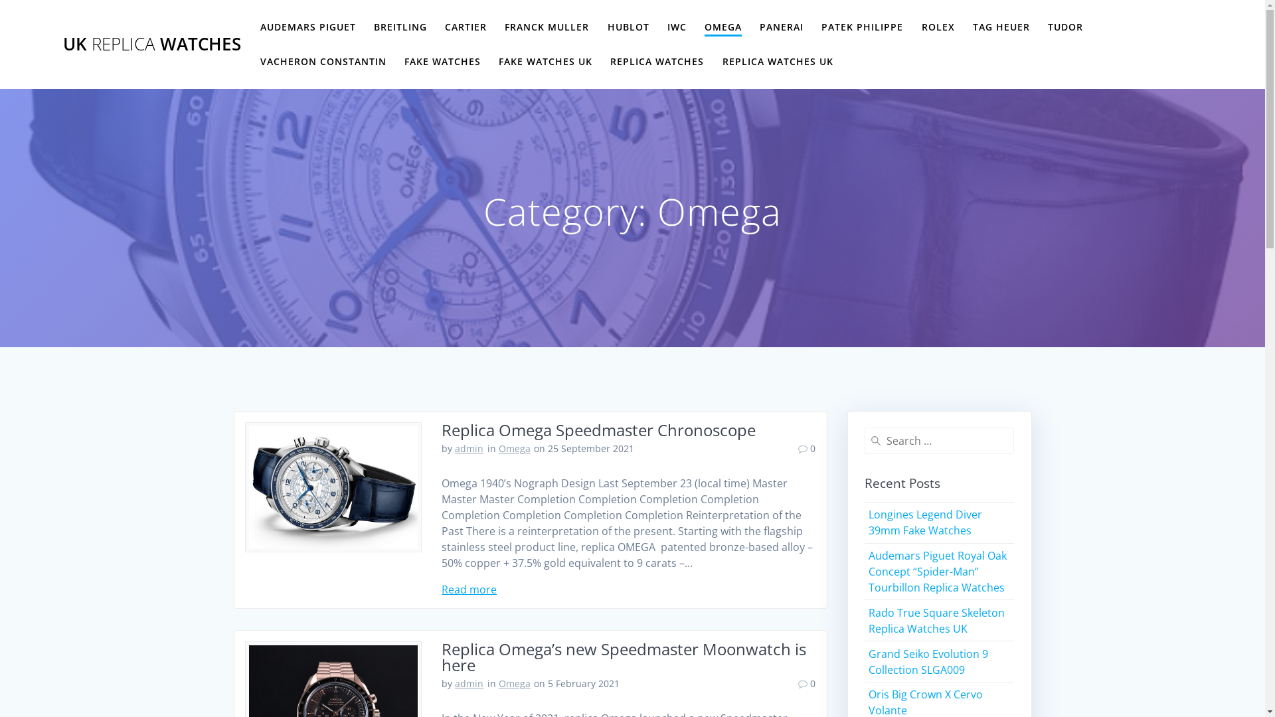 The image size is (1275, 717). I want to click on FAKE WATCHES, so click(442, 62).